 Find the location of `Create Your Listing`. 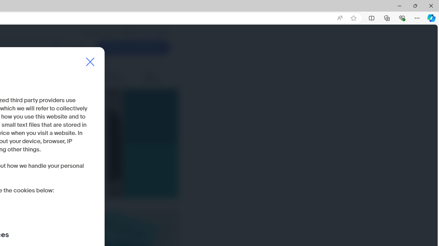

Create Your Listing is located at coordinates (133, 48).